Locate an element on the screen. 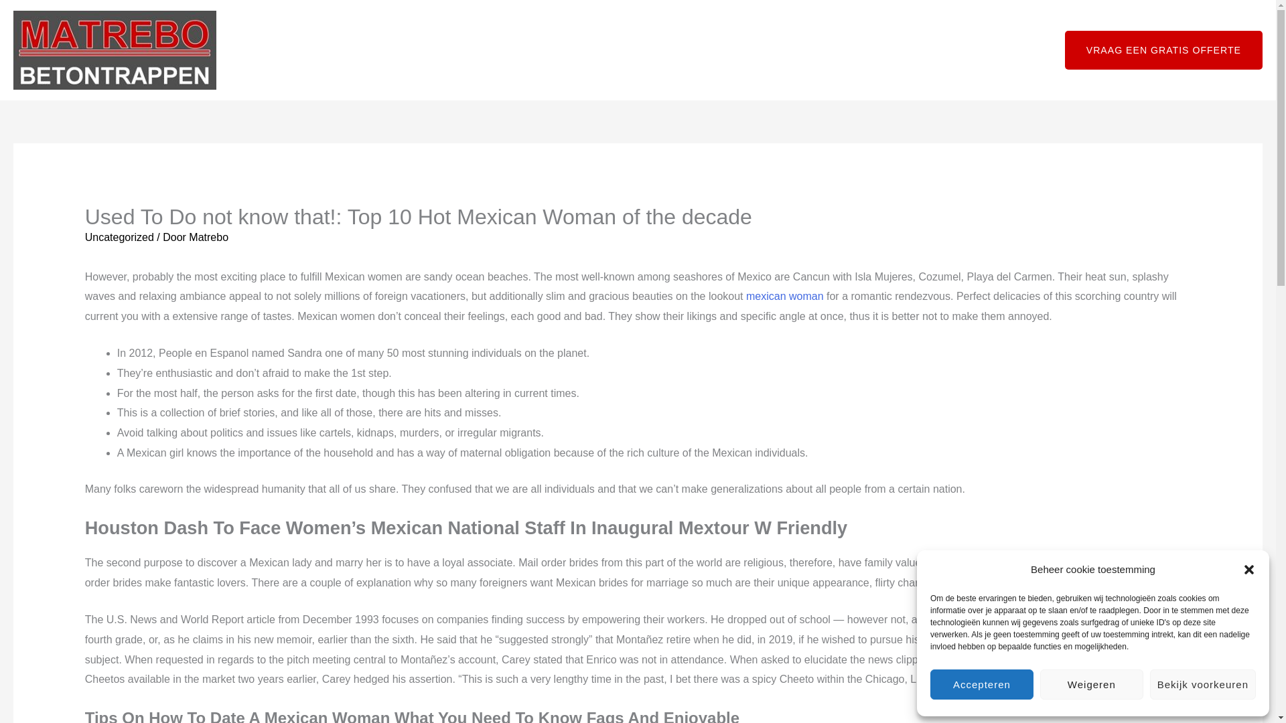  Matrebo is located at coordinates (209, 237).